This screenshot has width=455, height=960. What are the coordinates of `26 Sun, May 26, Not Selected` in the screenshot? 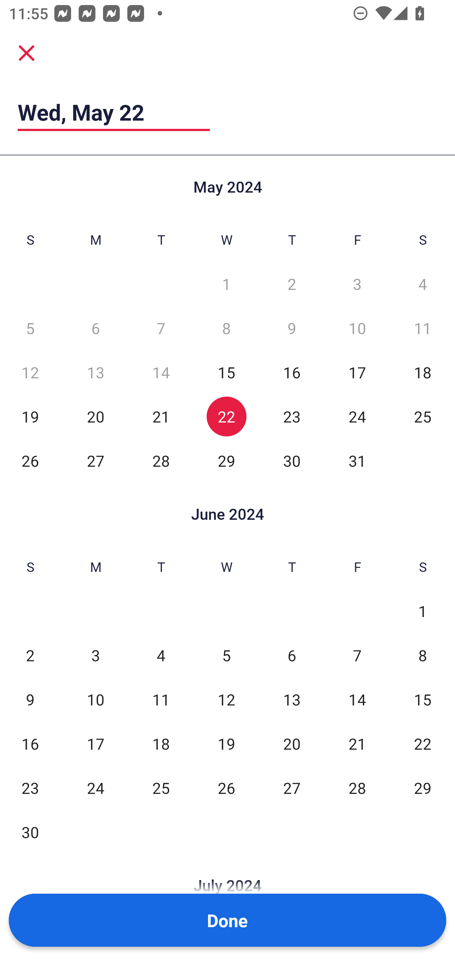 It's located at (30, 461).